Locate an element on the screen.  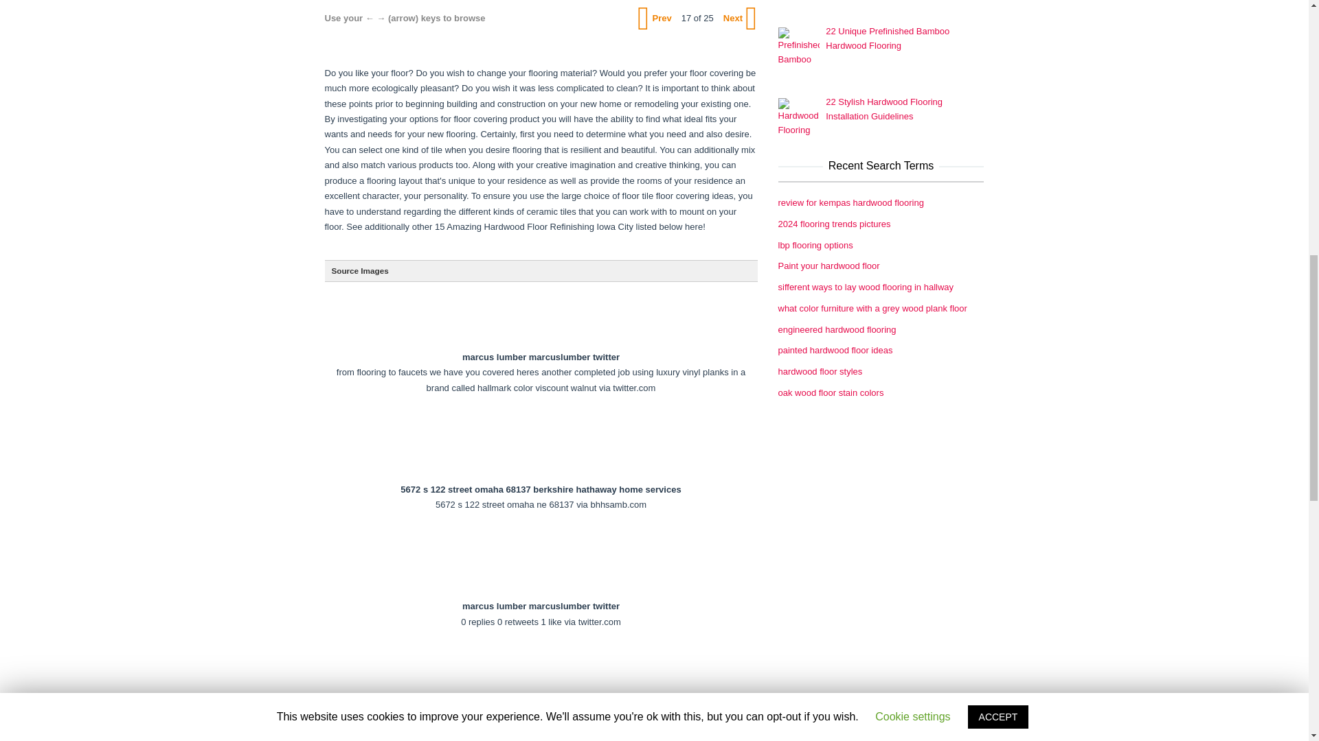
Next is located at coordinates (739, 18).